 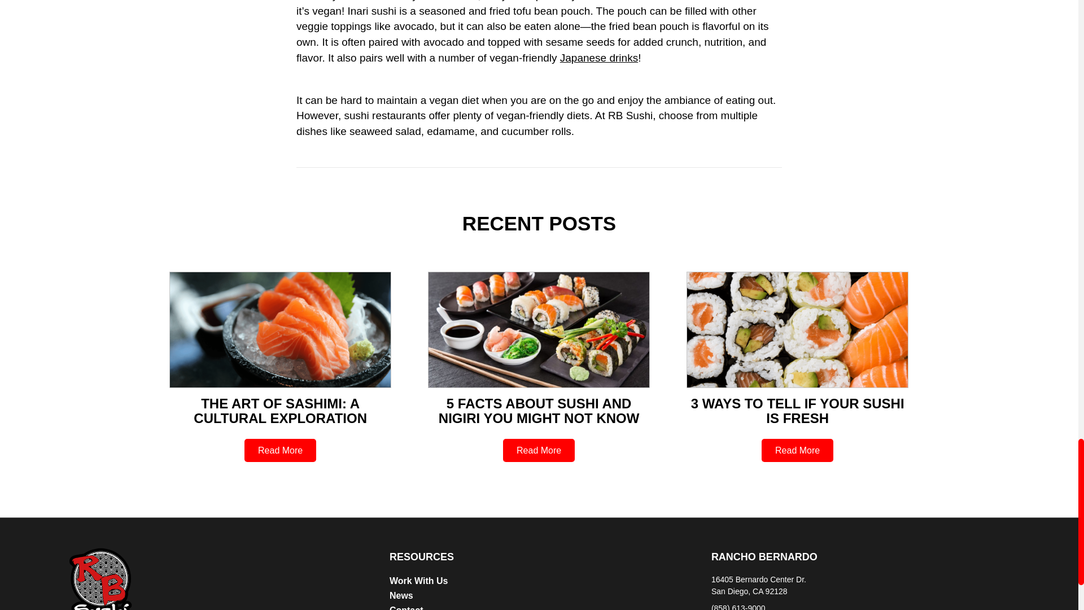 I want to click on 5 FACTS ABOUT SUSHI AND NIGIRI YOU MIGHT NOT KNOW, so click(x=539, y=410).